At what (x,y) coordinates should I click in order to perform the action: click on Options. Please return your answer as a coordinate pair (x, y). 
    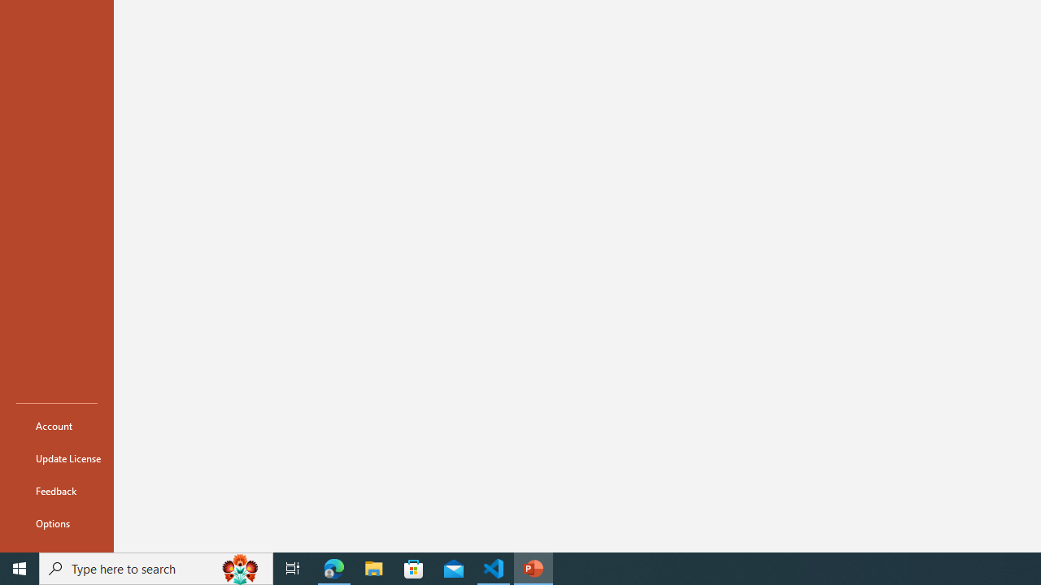
    Looking at the image, I should click on (57, 523).